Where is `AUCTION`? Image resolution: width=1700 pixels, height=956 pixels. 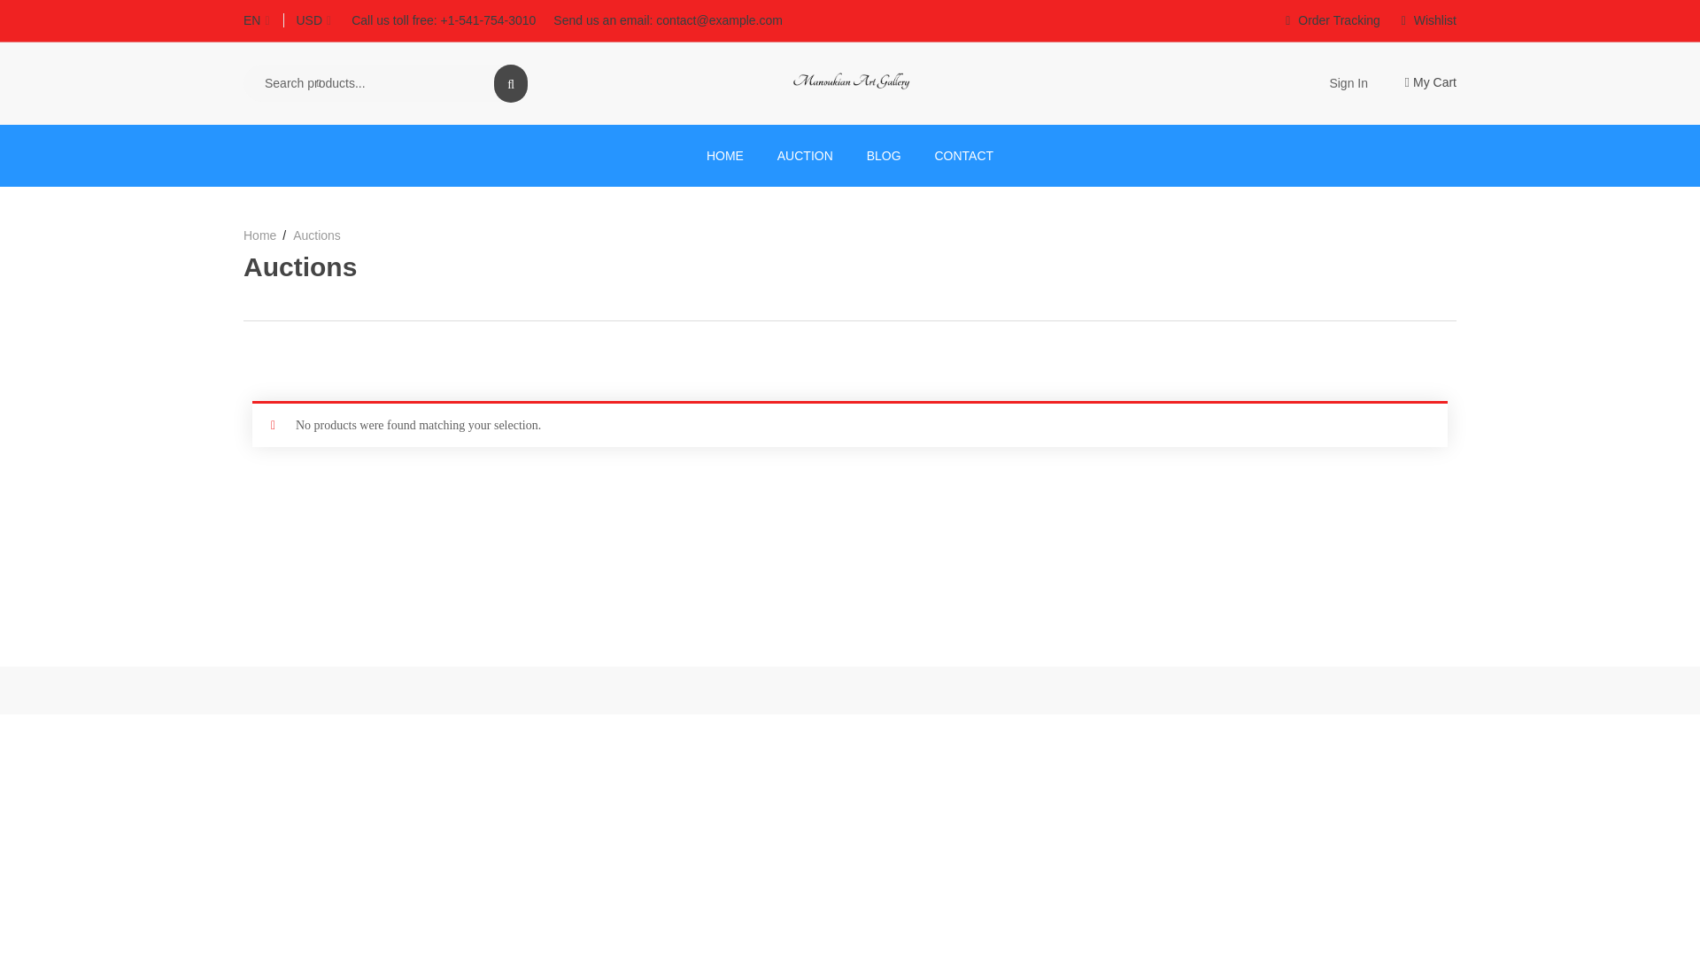 AUCTION is located at coordinates (805, 155).